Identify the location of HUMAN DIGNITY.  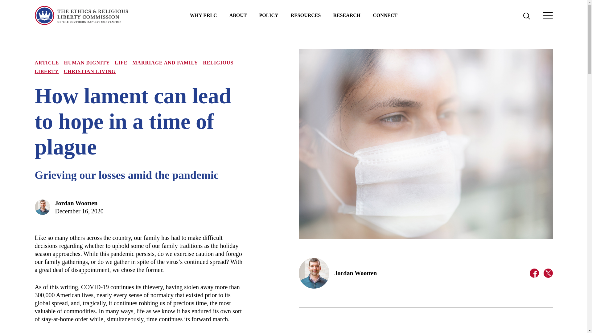
(87, 63).